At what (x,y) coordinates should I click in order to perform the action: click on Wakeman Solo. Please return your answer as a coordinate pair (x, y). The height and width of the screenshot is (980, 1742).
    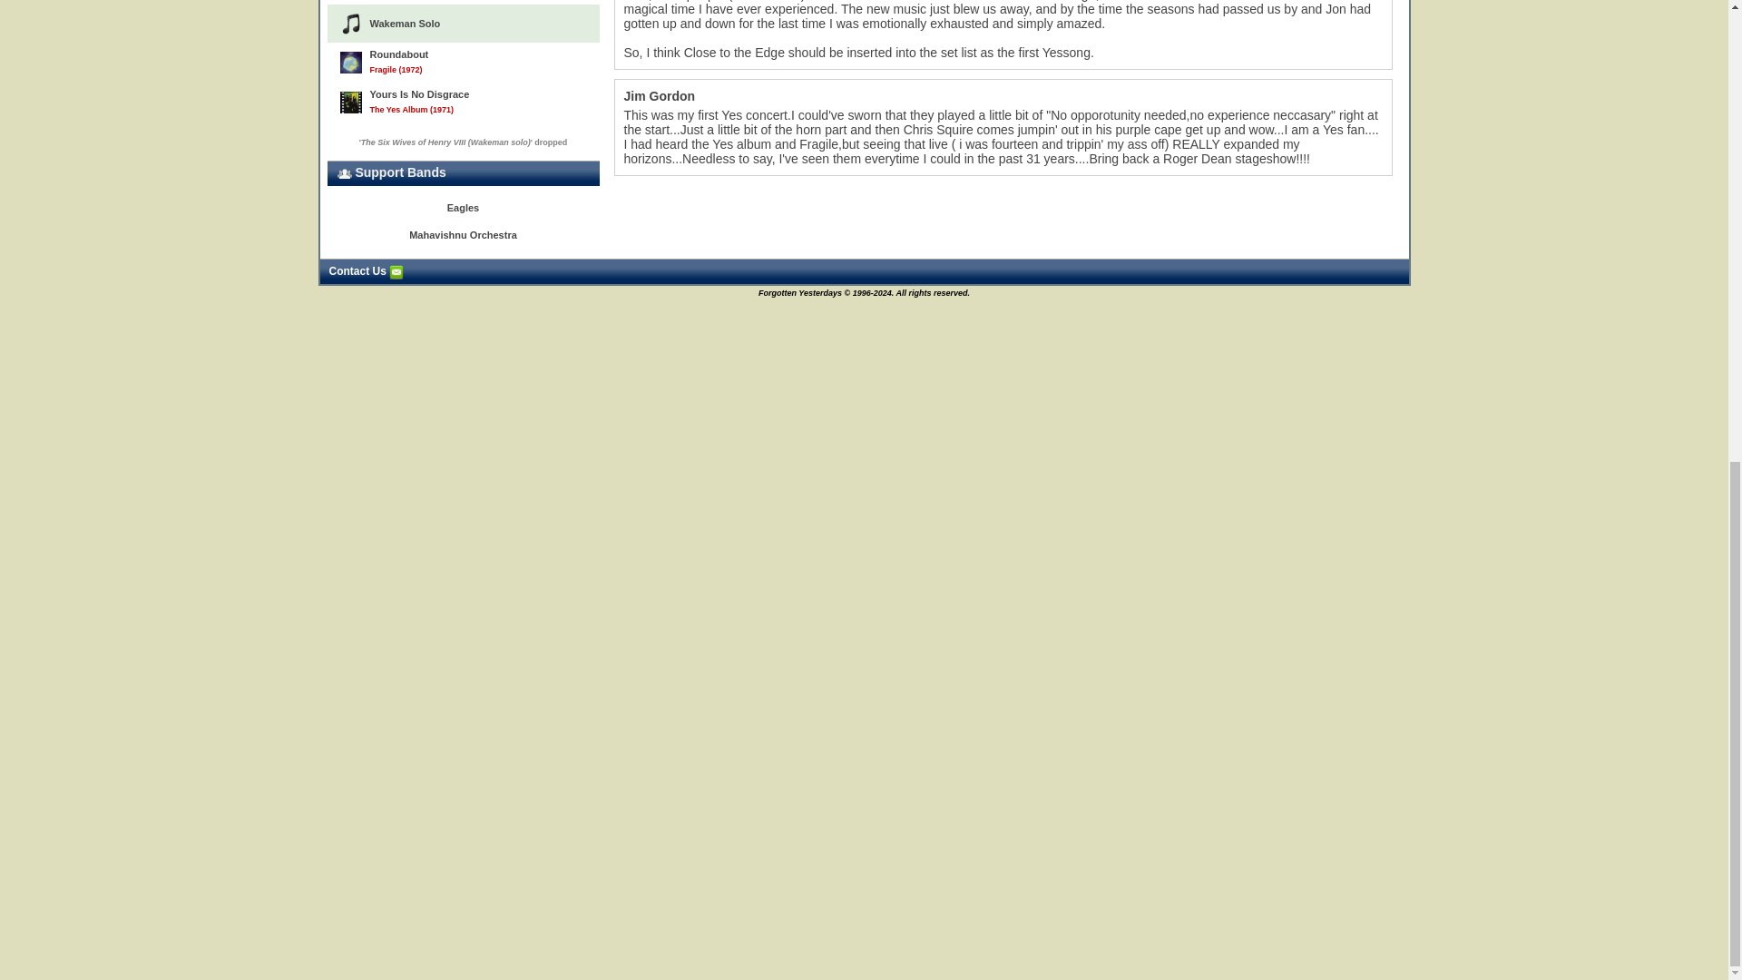
    Looking at the image, I should click on (463, 24).